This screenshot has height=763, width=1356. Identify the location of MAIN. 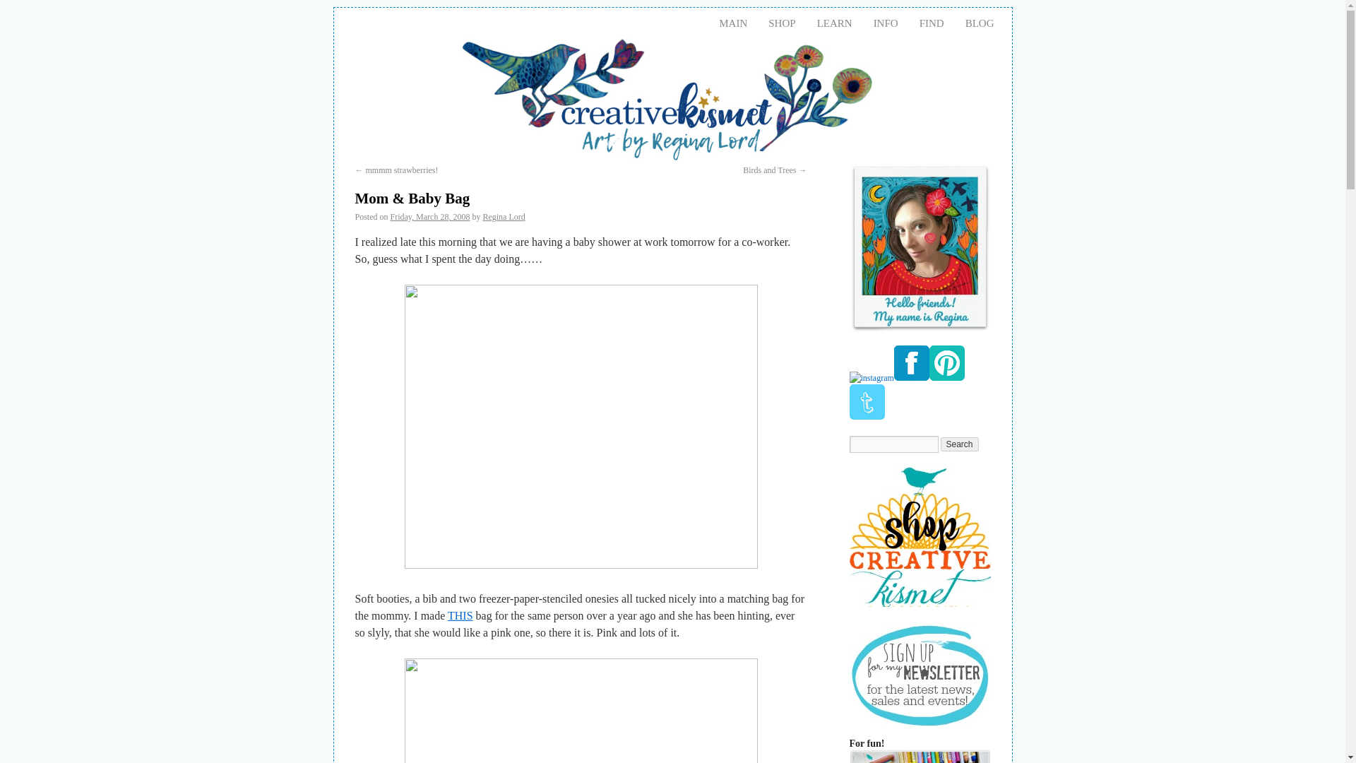
(733, 23).